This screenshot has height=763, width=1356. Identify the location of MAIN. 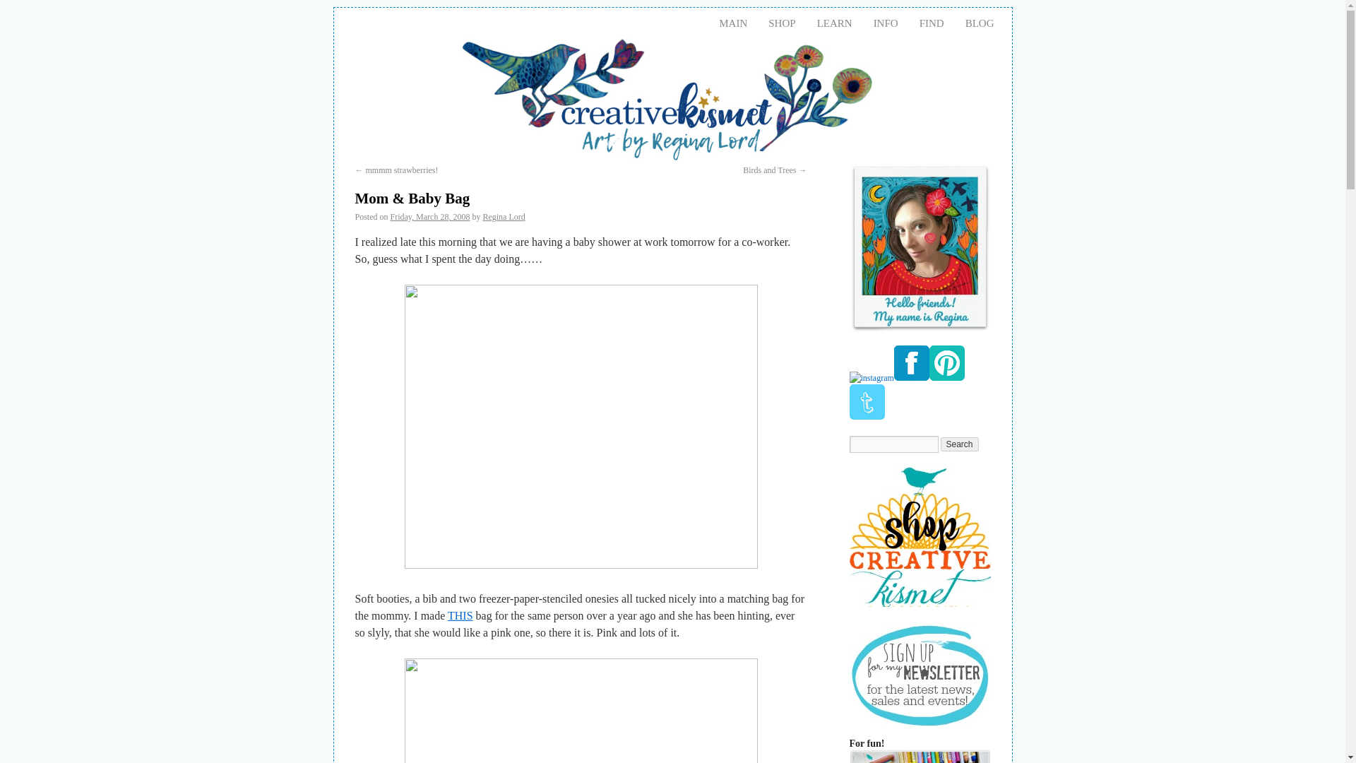
(733, 23).